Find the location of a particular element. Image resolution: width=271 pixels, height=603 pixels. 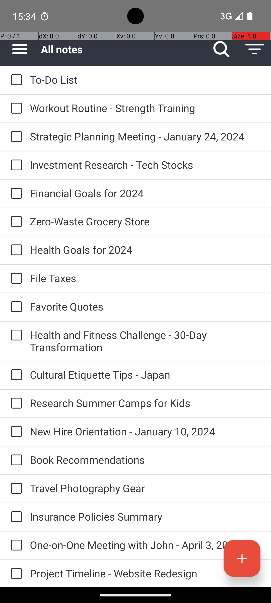

Health and Fitness Challenge - 30-Day Transformation is located at coordinates (146, 341).